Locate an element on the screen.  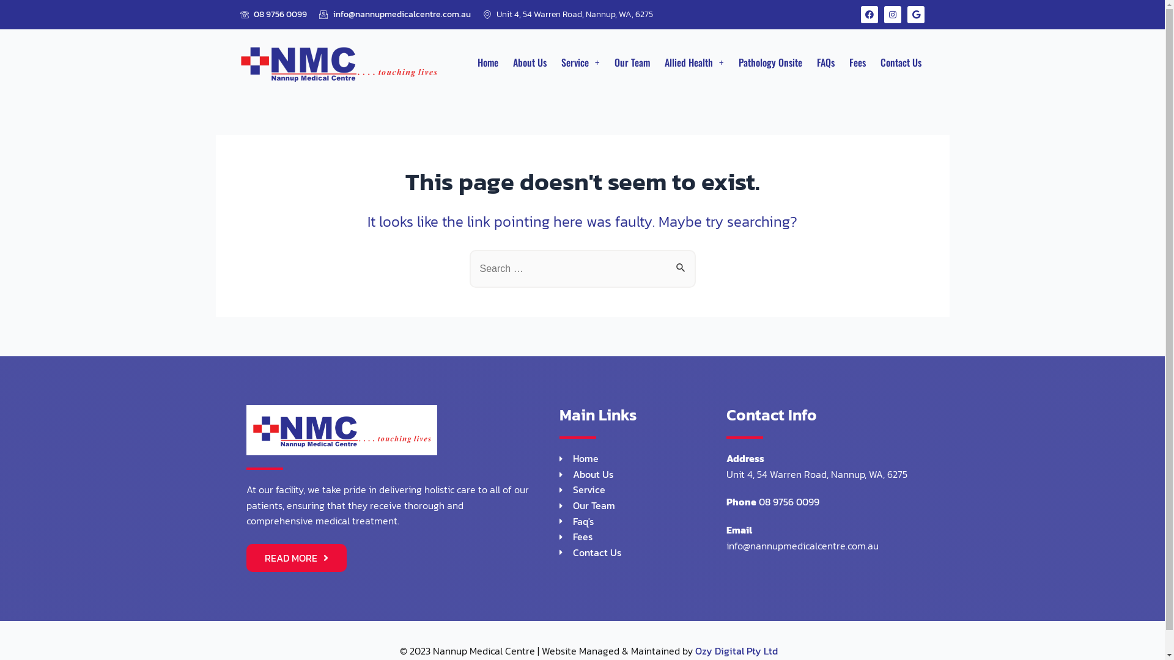
FAQs is located at coordinates (825, 62).